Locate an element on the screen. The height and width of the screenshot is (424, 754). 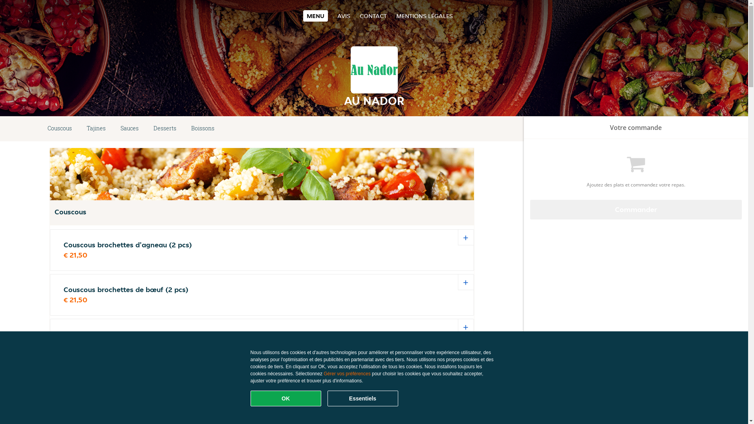
Tajines is located at coordinates (96, 129).